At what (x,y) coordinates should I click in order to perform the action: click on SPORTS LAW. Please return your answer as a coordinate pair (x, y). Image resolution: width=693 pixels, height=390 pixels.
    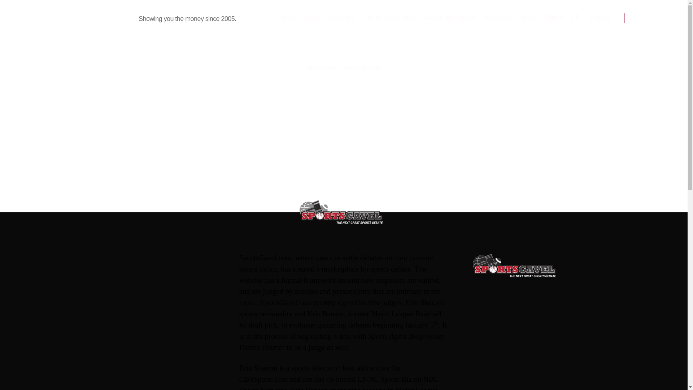
    Looking at the image, I should click on (362, 69).